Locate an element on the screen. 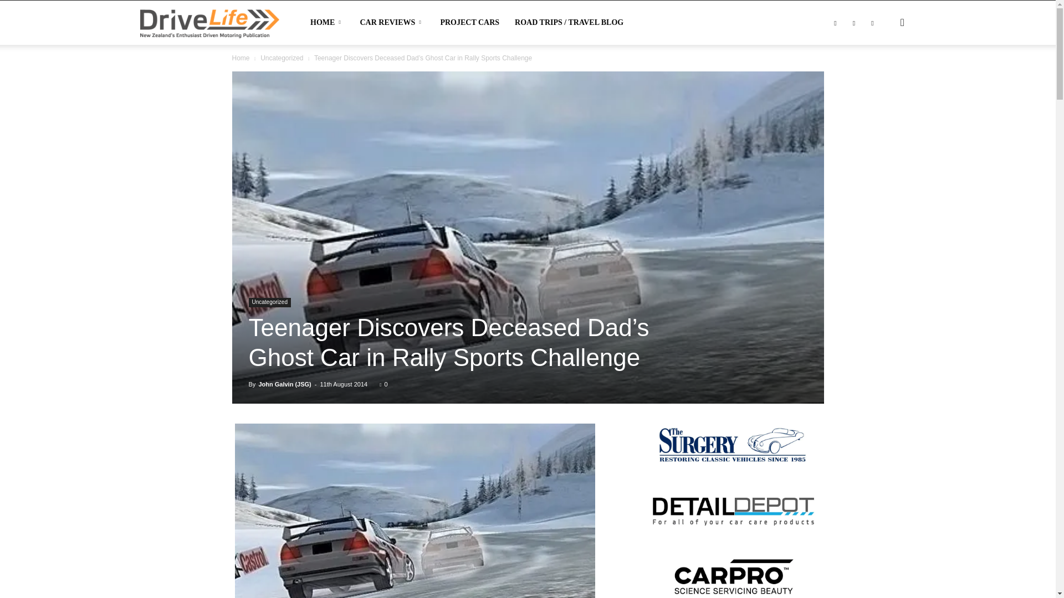 The height and width of the screenshot is (598, 1064). DriveLife is located at coordinates (209, 22).